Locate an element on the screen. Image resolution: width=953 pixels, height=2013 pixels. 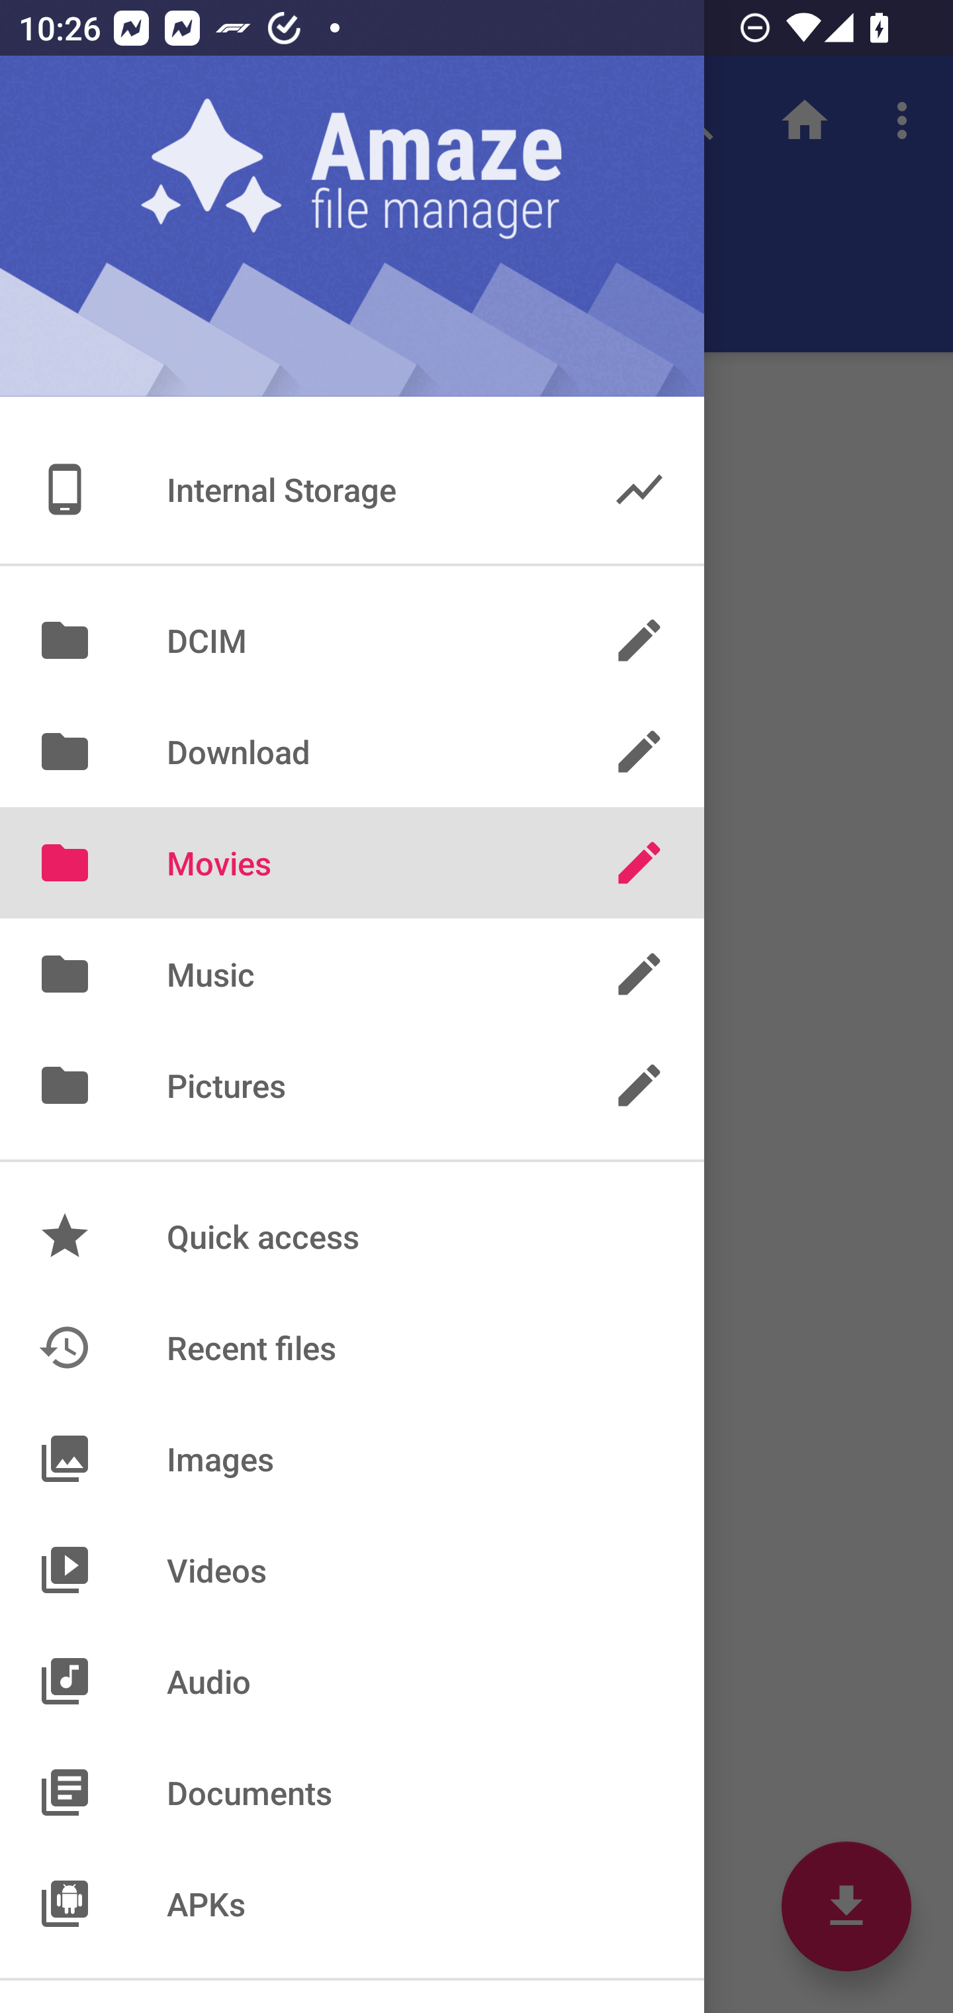
Videos is located at coordinates (352, 1570).